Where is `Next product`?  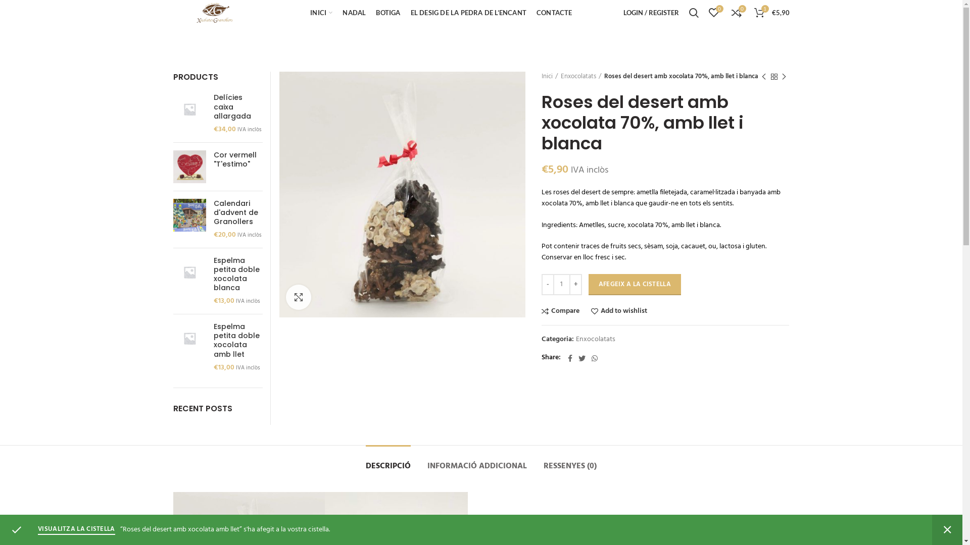
Next product is located at coordinates (784, 77).